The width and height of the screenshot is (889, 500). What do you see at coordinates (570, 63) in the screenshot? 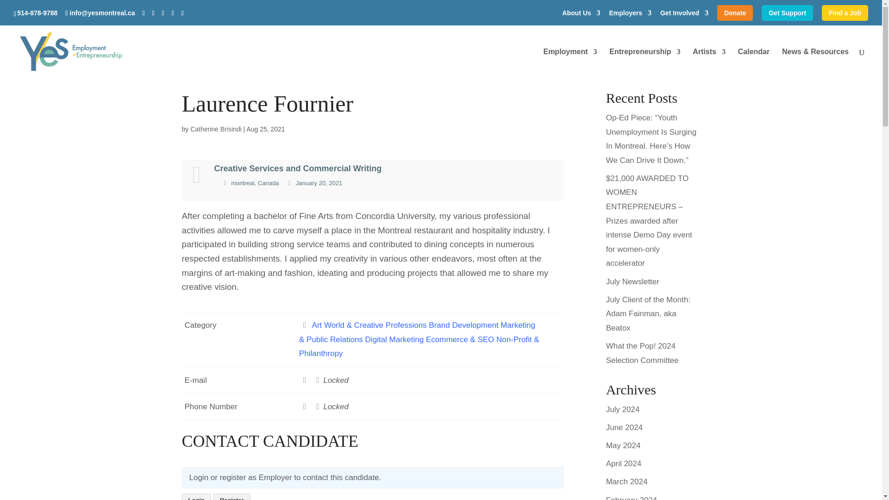
I see `Employment` at bounding box center [570, 63].